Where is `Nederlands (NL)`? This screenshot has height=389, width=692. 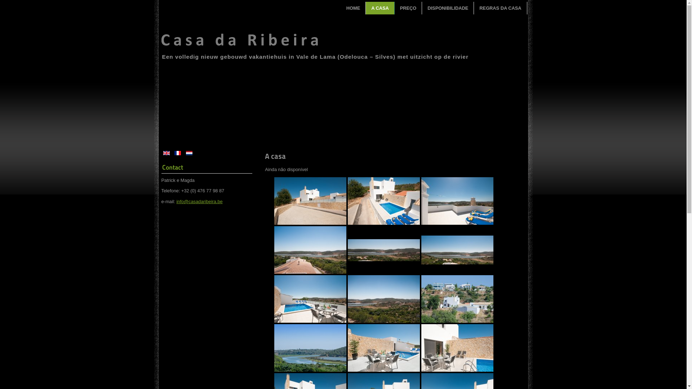
Nederlands (NL) is located at coordinates (189, 153).